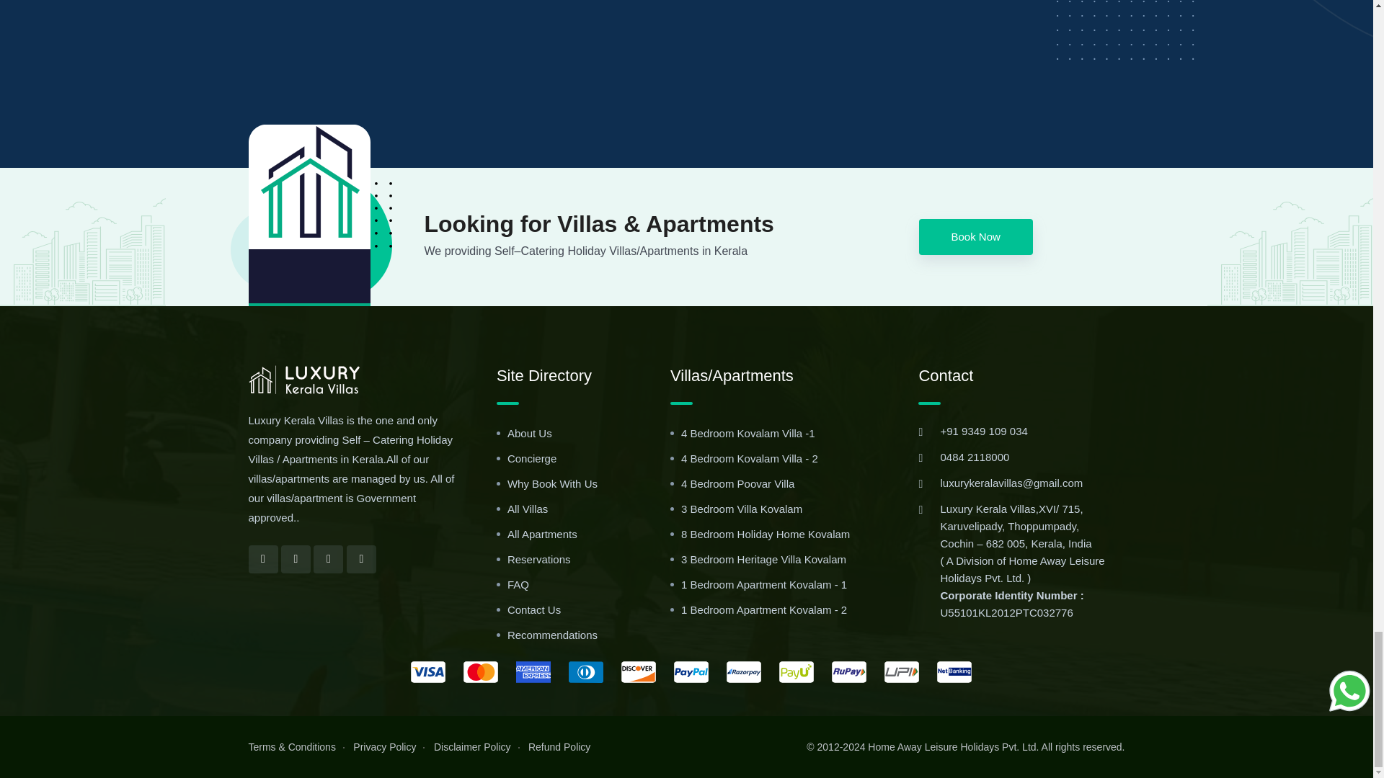 The height and width of the screenshot is (778, 1384). I want to click on RazorPay, so click(744, 672).